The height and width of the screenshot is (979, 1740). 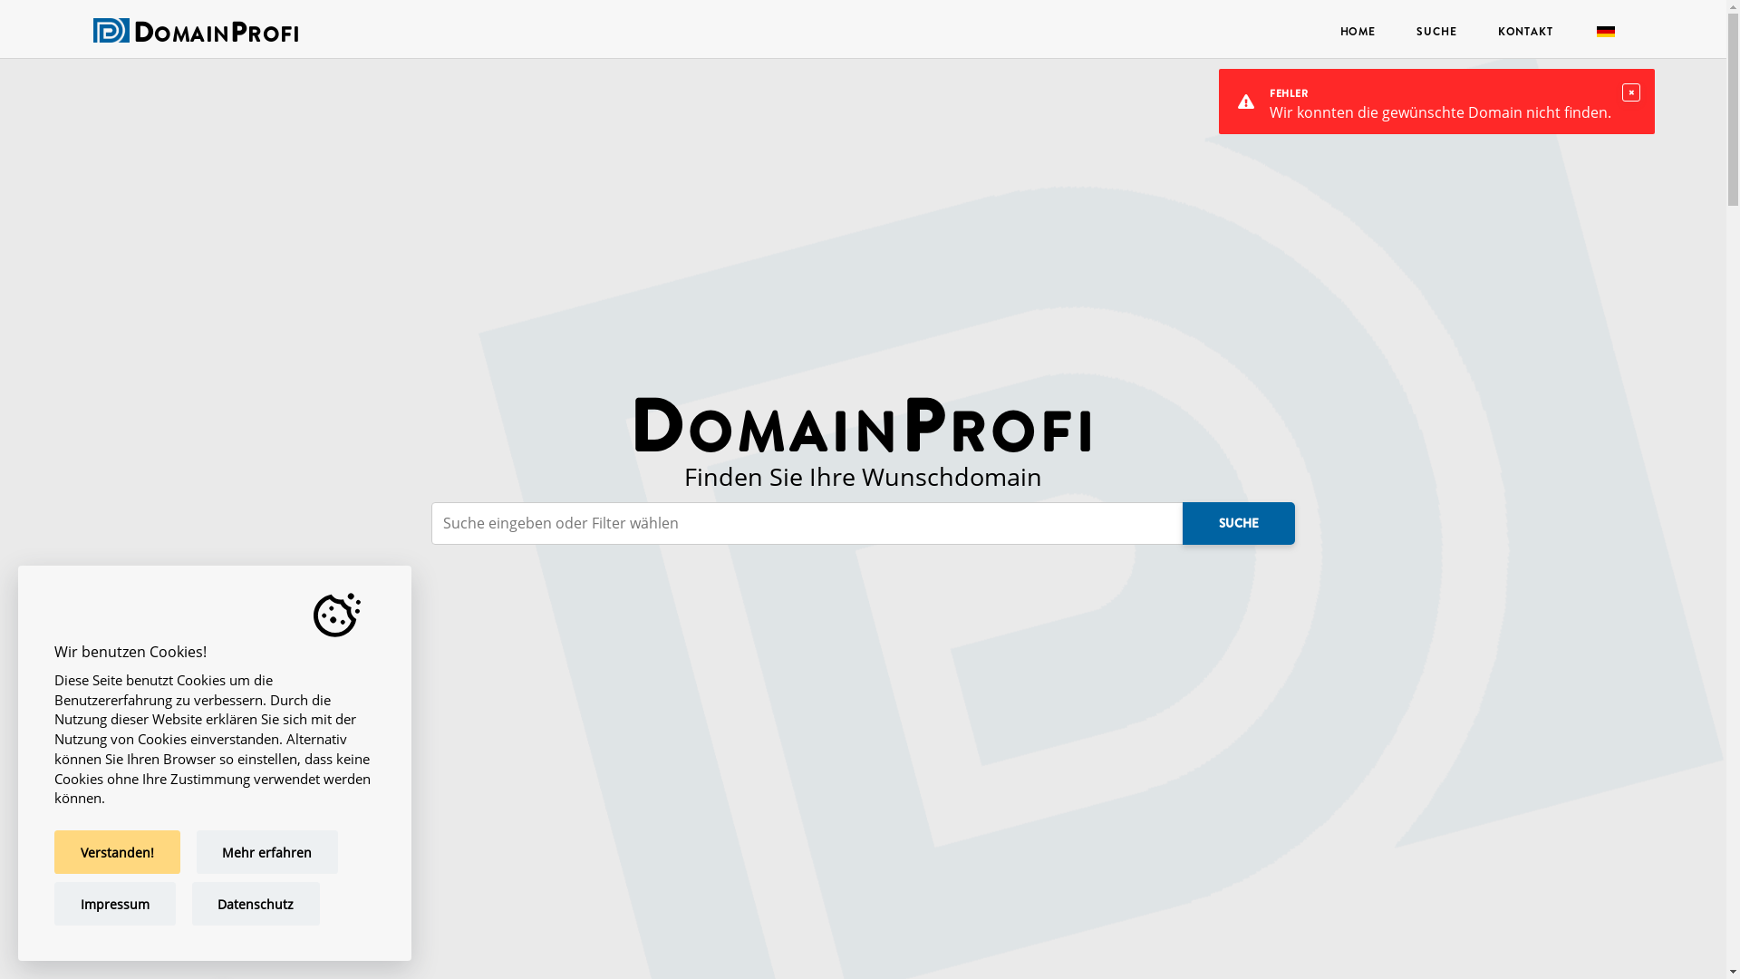 I want to click on Datenschutz, so click(x=256, y=904).